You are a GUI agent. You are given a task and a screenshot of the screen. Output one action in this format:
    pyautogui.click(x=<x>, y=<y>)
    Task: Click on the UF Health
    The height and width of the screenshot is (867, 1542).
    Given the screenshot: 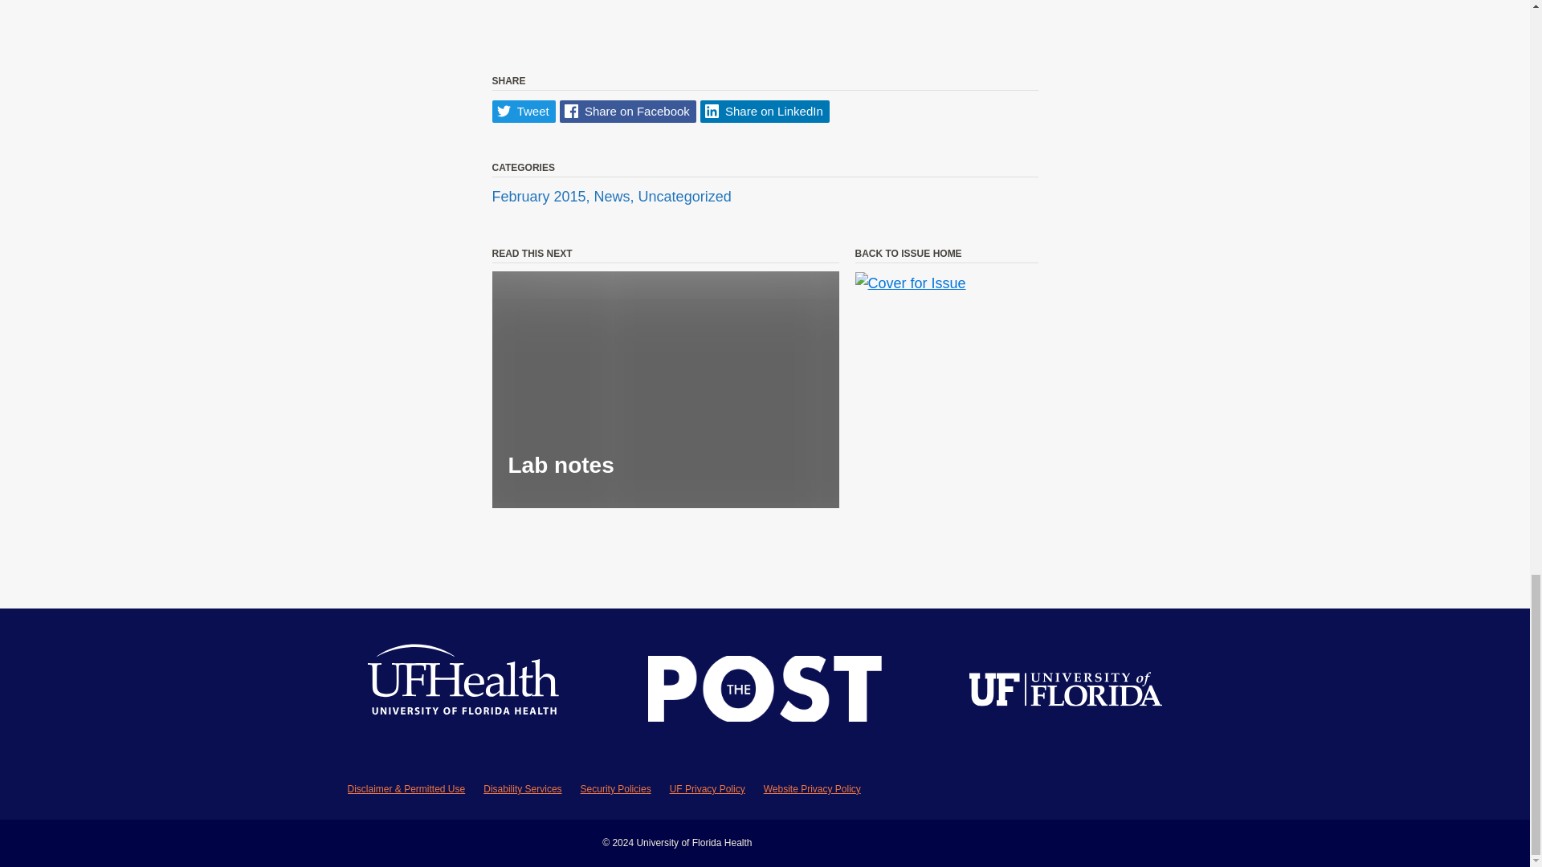 What is the action you would take?
    pyautogui.click(x=464, y=692)
    